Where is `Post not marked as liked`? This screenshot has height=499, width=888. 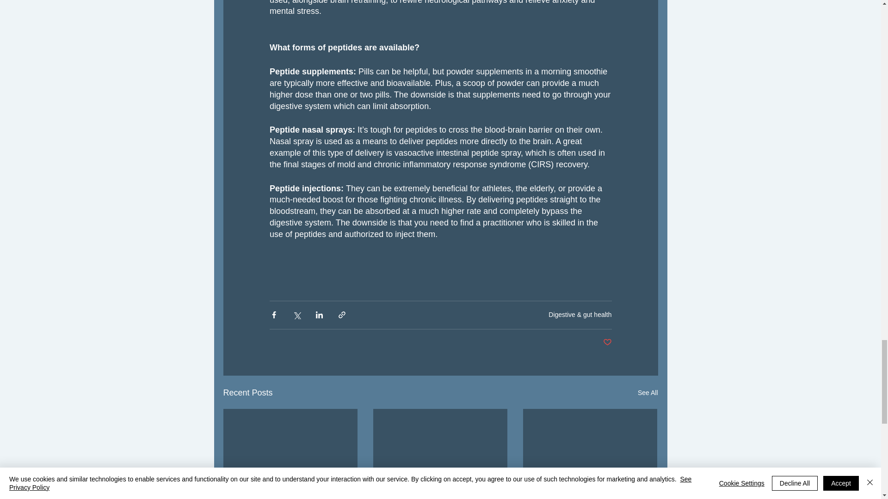 Post not marked as liked is located at coordinates (607, 342).